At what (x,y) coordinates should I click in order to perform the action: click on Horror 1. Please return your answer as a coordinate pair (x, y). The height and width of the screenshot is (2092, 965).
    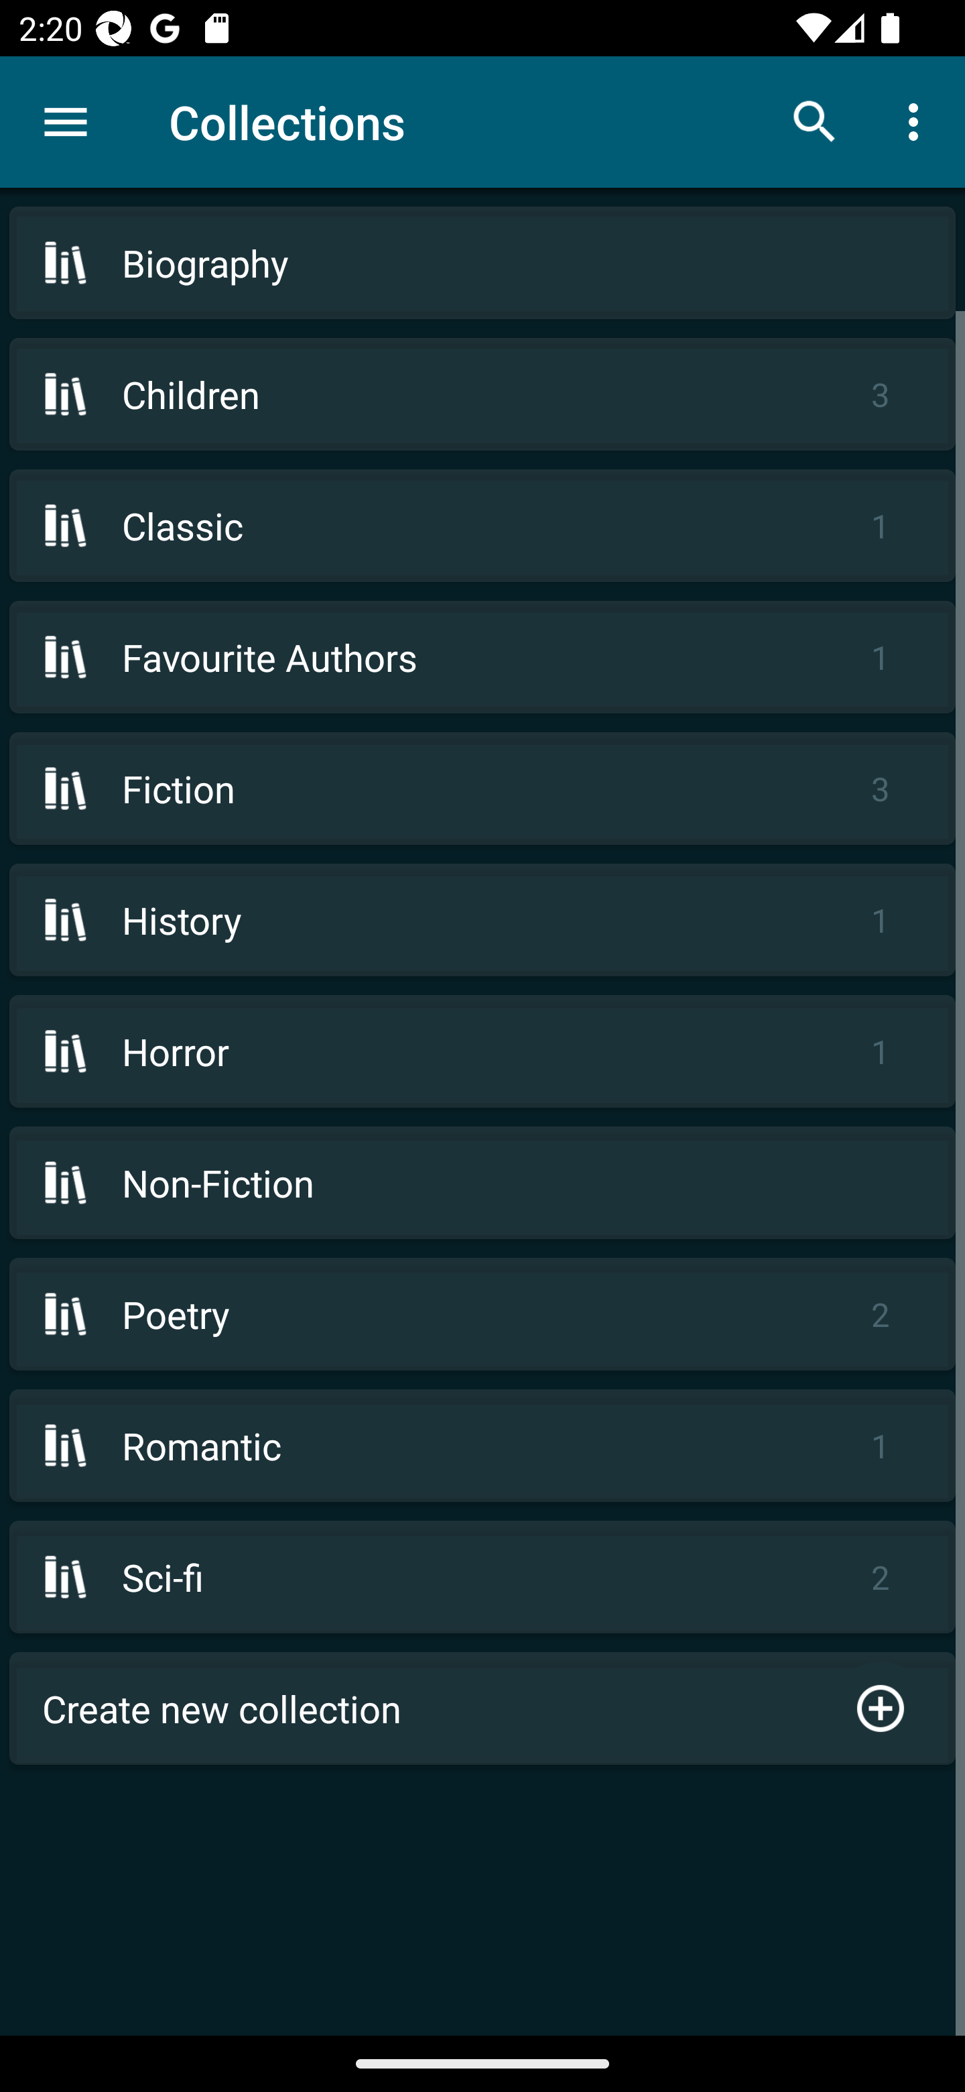
    Looking at the image, I should click on (482, 1051).